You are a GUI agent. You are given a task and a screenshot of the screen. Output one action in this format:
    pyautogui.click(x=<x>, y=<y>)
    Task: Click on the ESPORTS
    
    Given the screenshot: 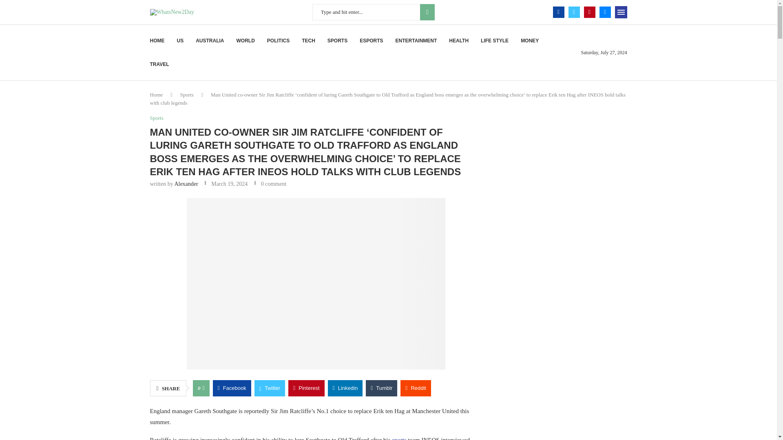 What is the action you would take?
    pyautogui.click(x=371, y=41)
    